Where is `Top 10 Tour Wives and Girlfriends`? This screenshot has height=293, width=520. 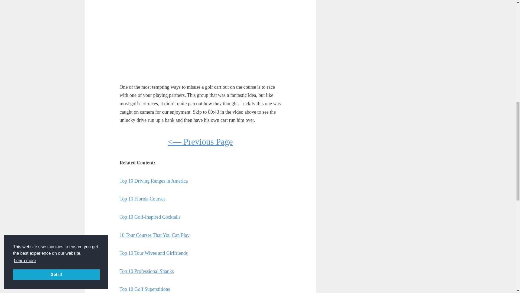
Top 10 Tour Wives and Girlfriends is located at coordinates (154, 253).